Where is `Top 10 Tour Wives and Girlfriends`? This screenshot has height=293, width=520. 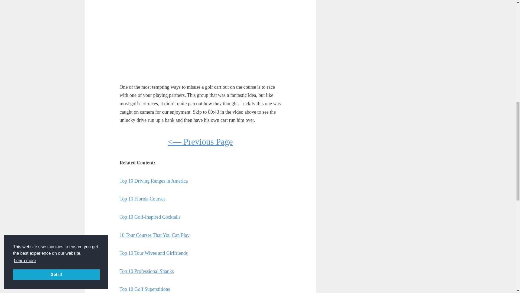
Top 10 Tour Wives and Girlfriends is located at coordinates (154, 253).